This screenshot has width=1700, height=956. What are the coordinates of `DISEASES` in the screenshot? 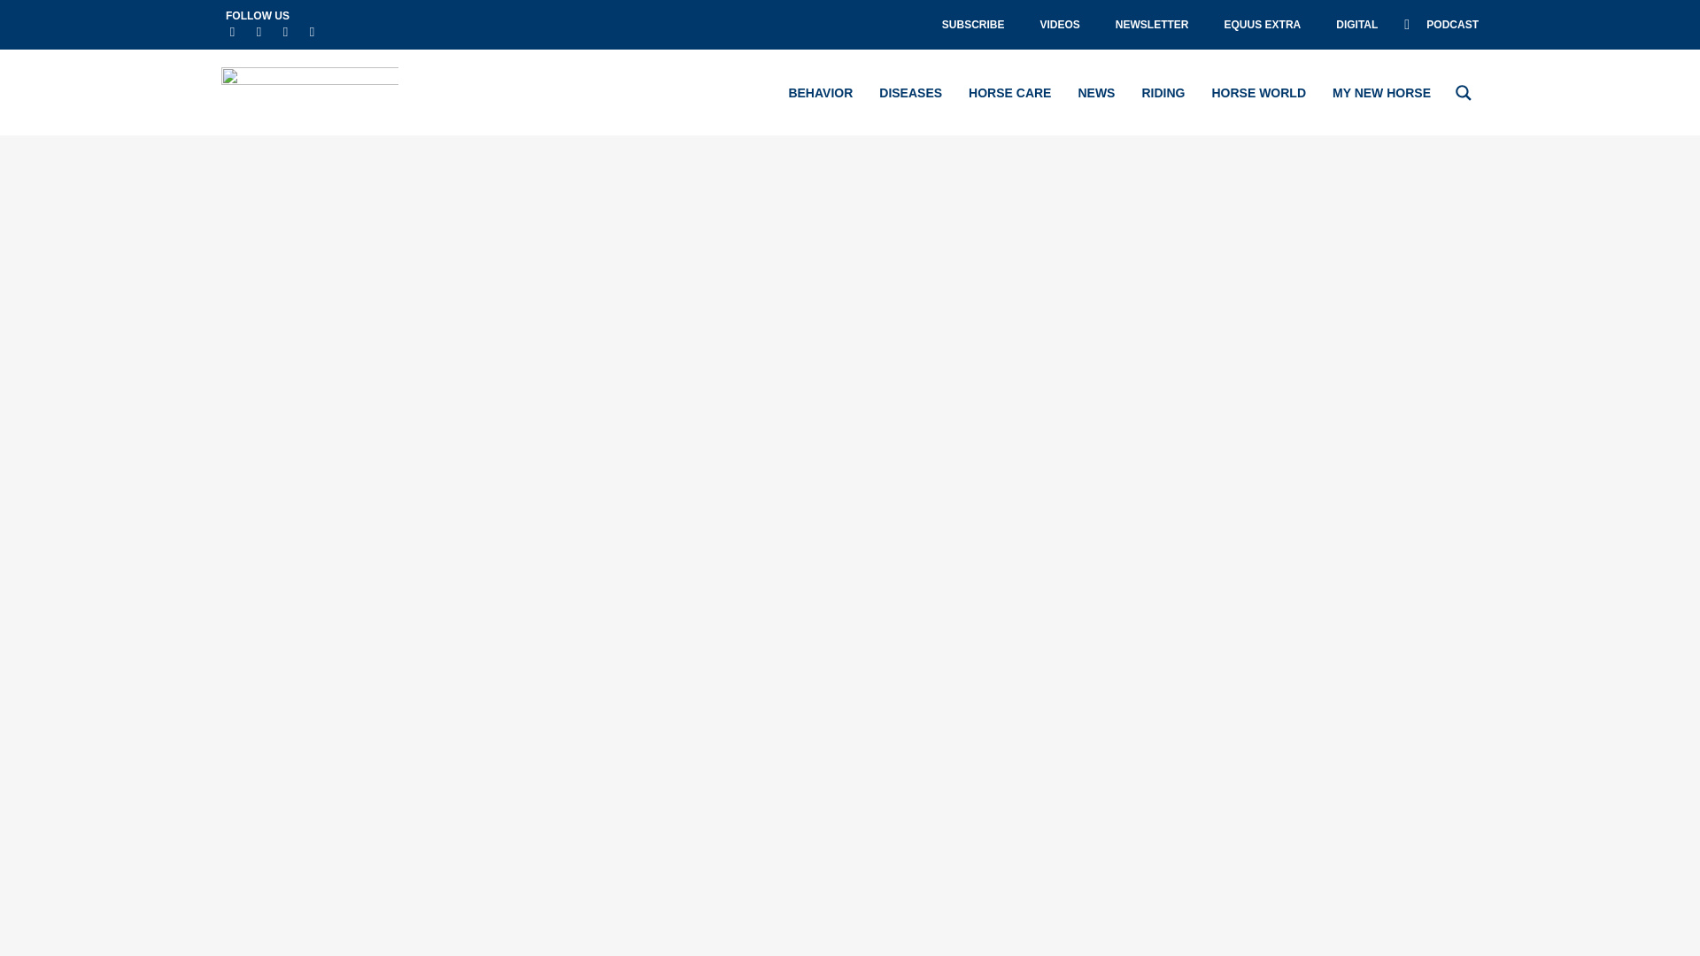 It's located at (910, 92).